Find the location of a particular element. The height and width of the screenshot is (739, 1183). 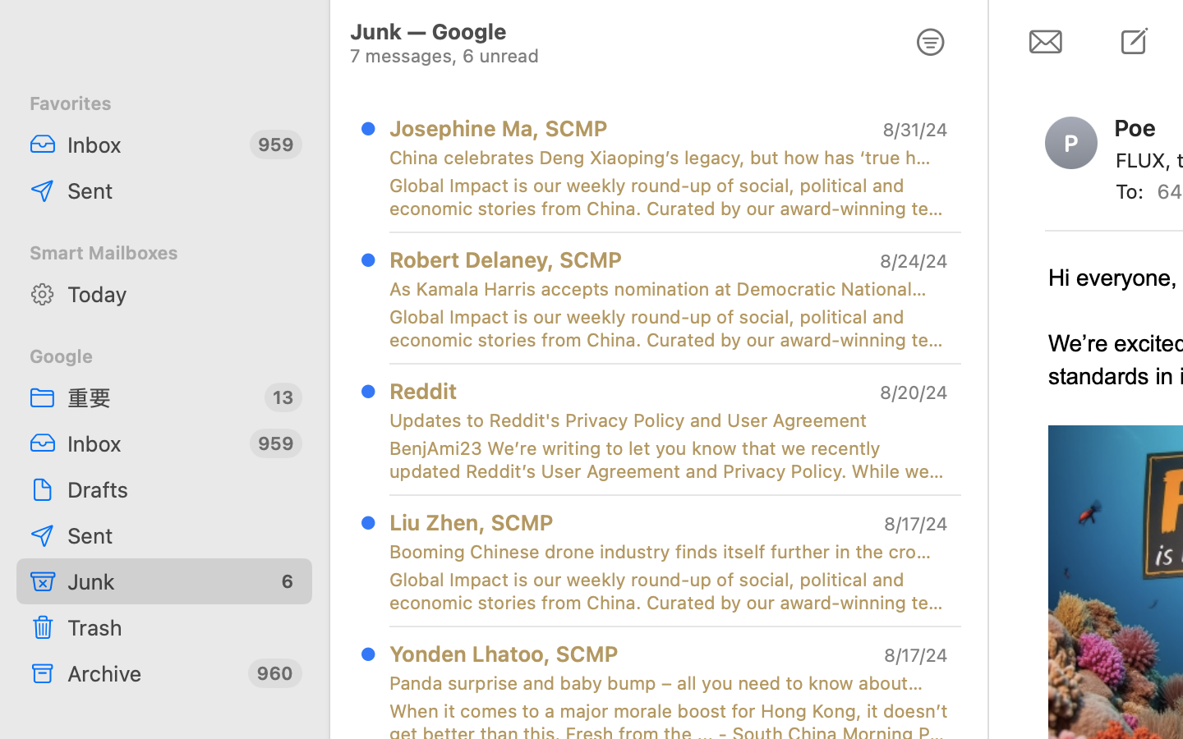

BenjAmi23 We’re writing to let you know that we recently updated Reddit’s User Agreement and Privacy Policy. While we encourage you to review the updated documents in full, here are some of the highlights: We reorganized sections of our Privacy Policy for improved clarity. We included language in the Privacy Policy to reflect our participation in the EU-US Data Privacy Framework. We clarified what content you submit is non-public. We updated the Privacy Policy to better reflect our current products, like Reddit Pro. For users in the EEA, United Kingdom, and Switzerland, we updated the User Agreement to reflect that the Reddit products and services are provided by Reddit Netherlands B.V. Updates to our Privacy Policy take effect immediately. The updated User Agreement takes effect September 16, 2024 and will apply to you if you use Reddit after that date. For more information about how we handle information that is made public on Reddit, please see our Public Content Policy. If you have is located at coordinates (669, 460).